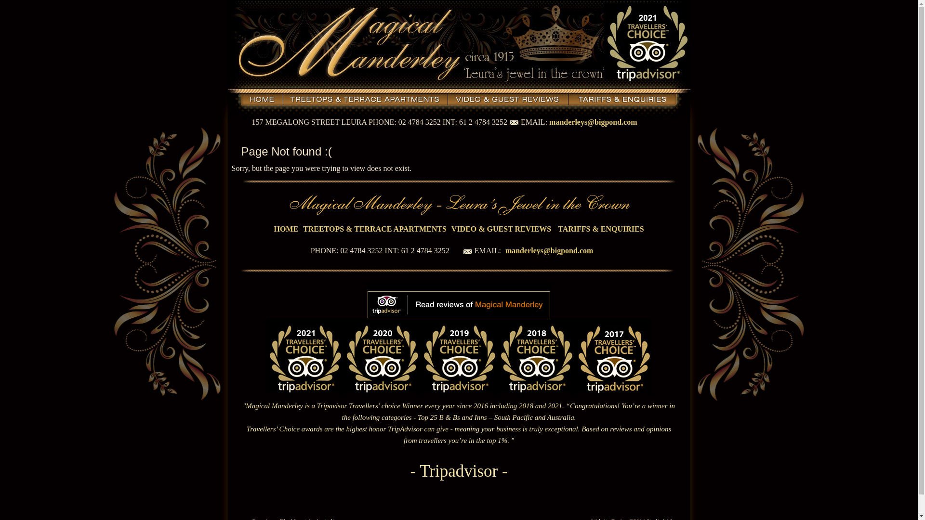 Image resolution: width=925 pixels, height=520 pixels. I want to click on TARIFFS & ENQUIRIES, so click(601, 229).